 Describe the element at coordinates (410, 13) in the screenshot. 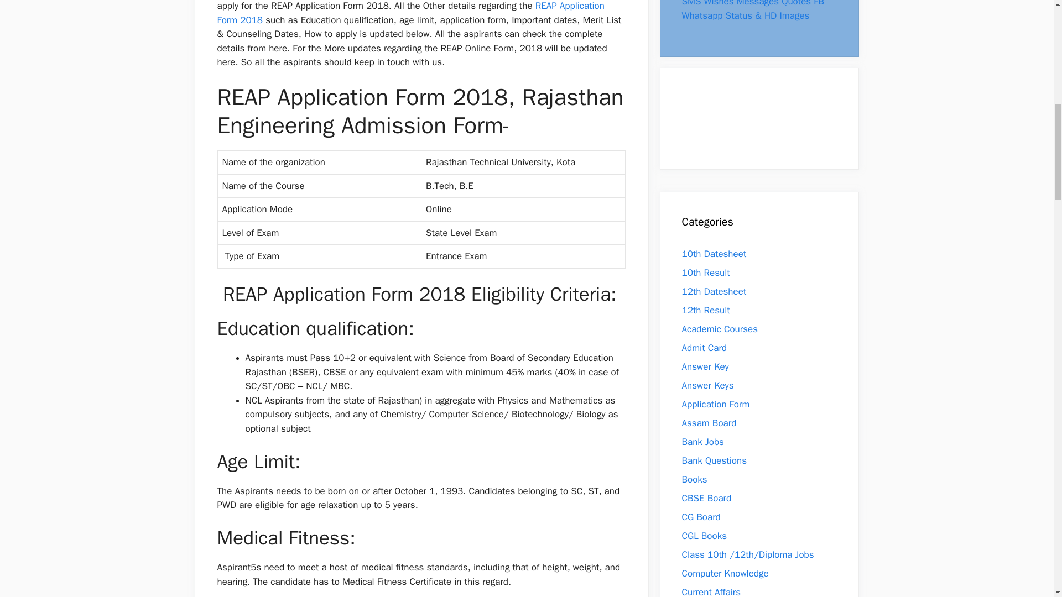

I see `REAP Application Form 2018` at that location.